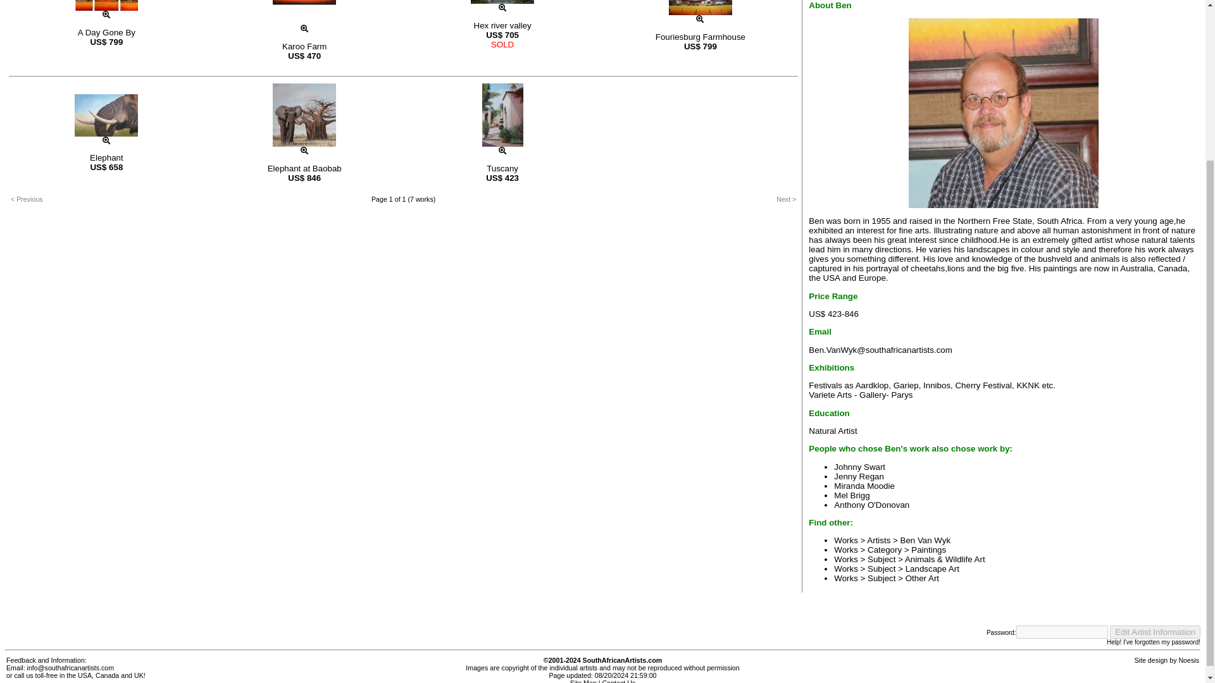  I want to click on "Hex river valley", so click(502, 2).